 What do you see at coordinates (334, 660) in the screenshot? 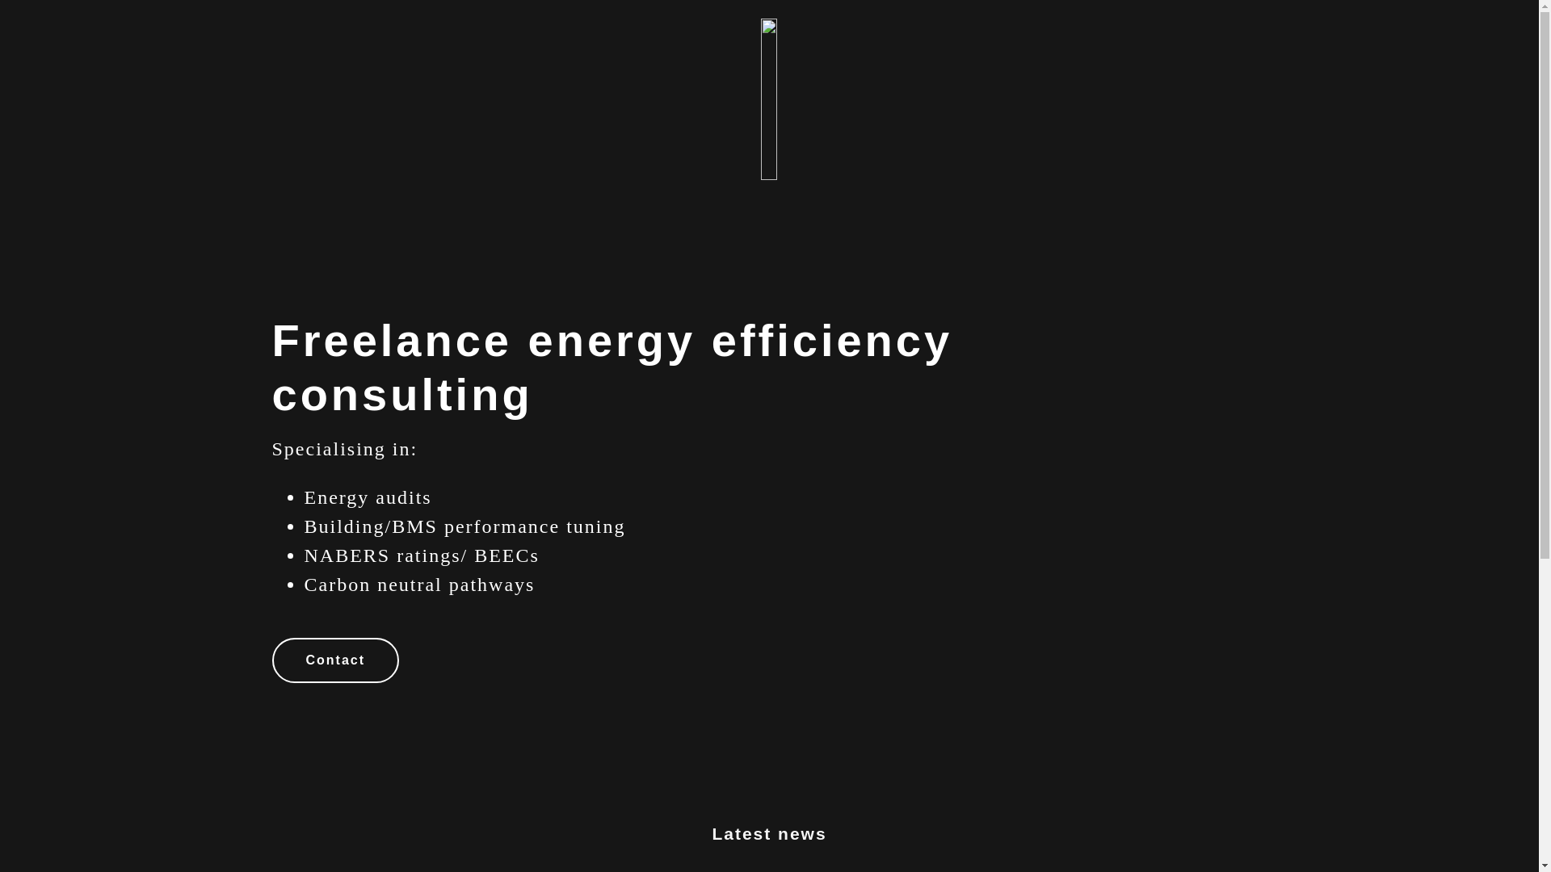
I see `Contact` at bounding box center [334, 660].